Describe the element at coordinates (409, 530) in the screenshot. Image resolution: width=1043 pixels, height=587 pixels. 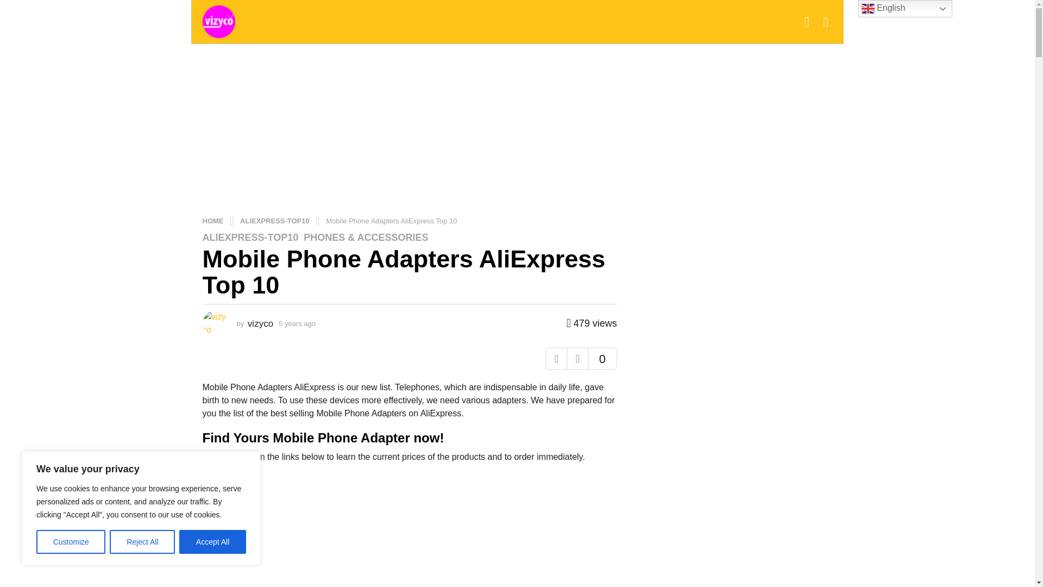
I see `Mobile Phone Adapters Top 10 on AliExpress` at that location.